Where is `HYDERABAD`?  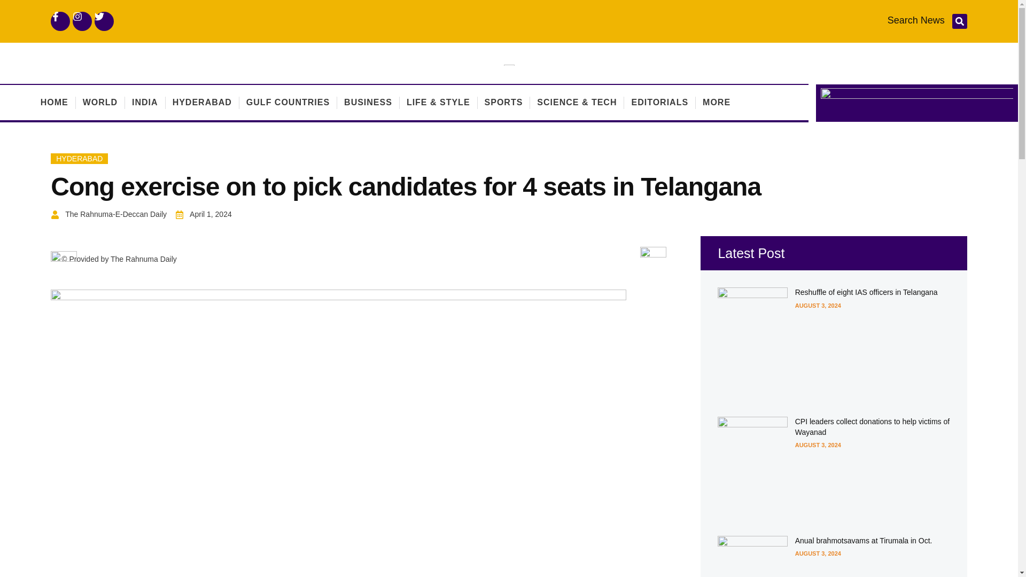 HYDERABAD is located at coordinates (79, 158).